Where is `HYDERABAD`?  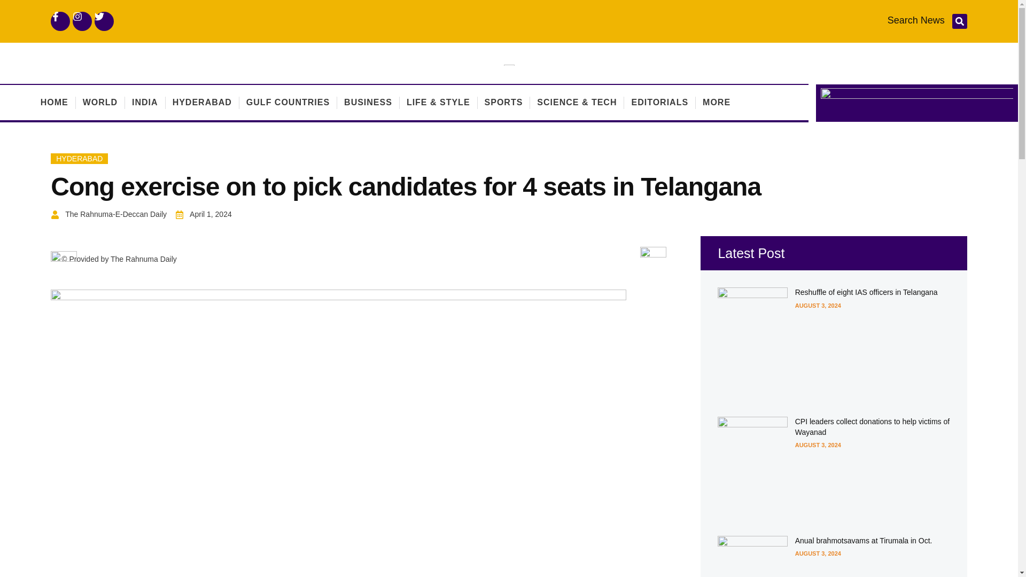 HYDERABAD is located at coordinates (79, 158).